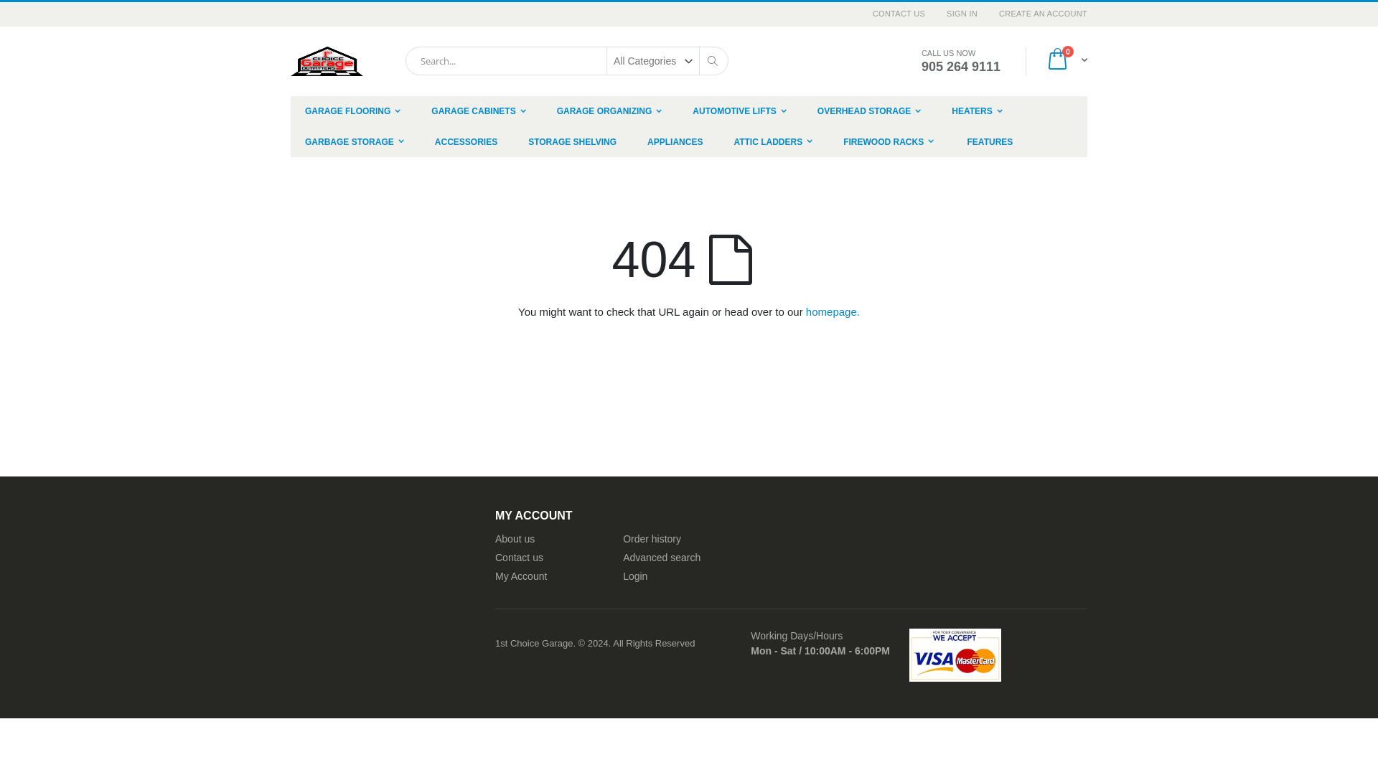  Describe the element at coordinates (521, 576) in the screenshot. I see `My Account` at that location.